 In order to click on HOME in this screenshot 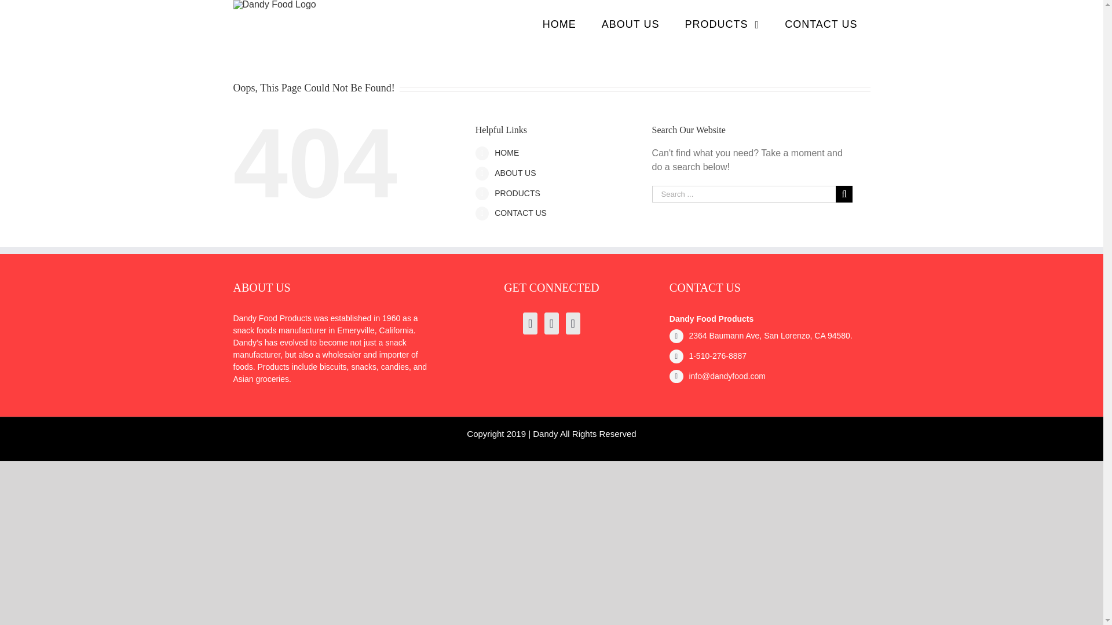, I will do `click(559, 24)`.